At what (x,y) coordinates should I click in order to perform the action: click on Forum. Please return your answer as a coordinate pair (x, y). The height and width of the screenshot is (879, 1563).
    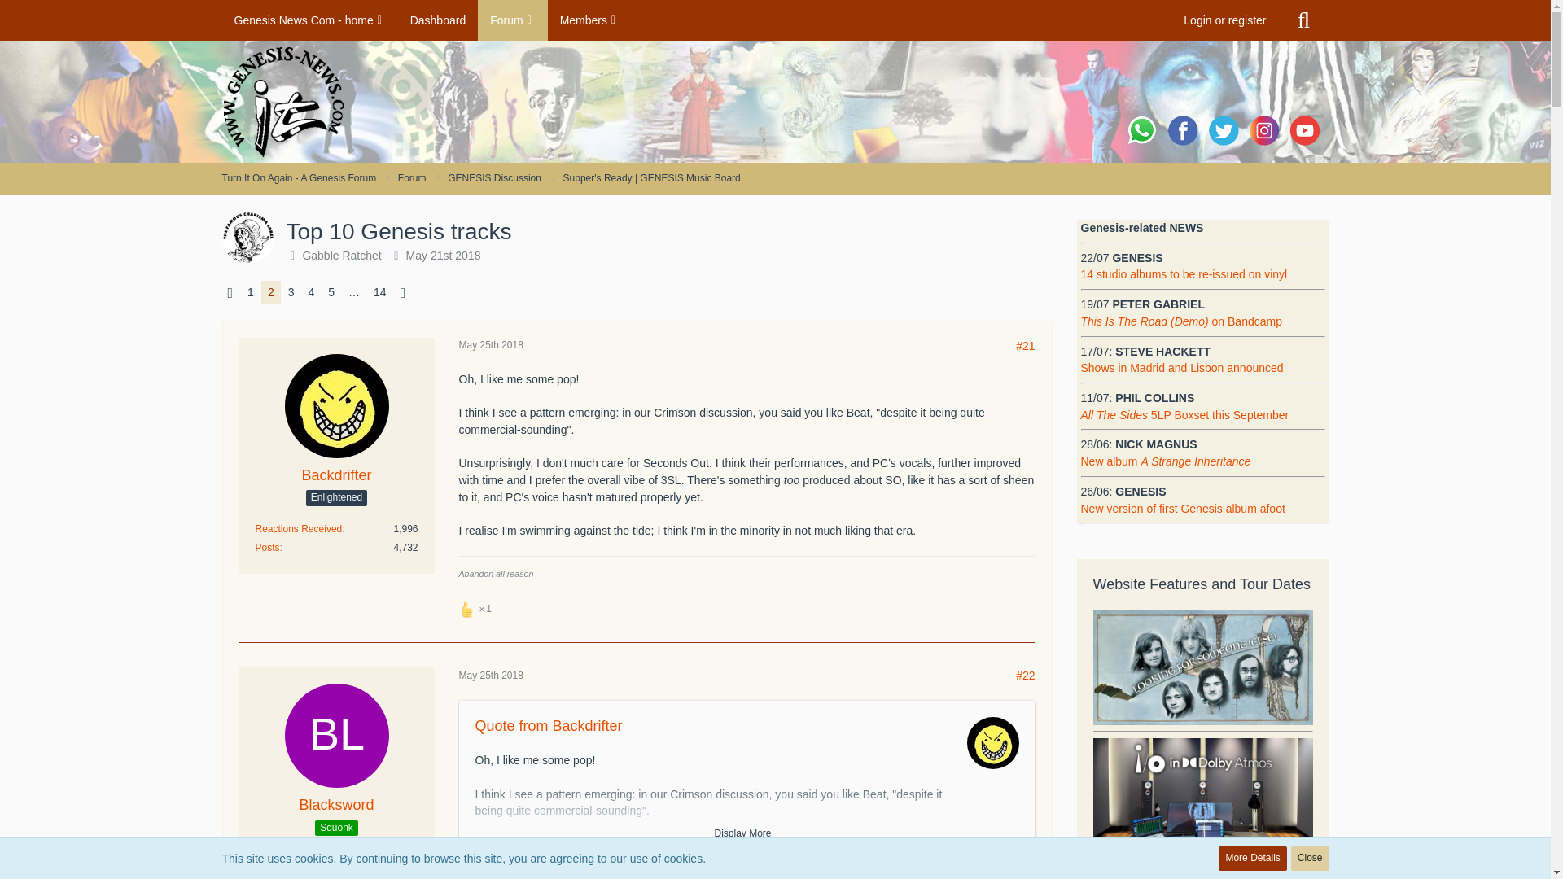
    Looking at the image, I should click on (412, 177).